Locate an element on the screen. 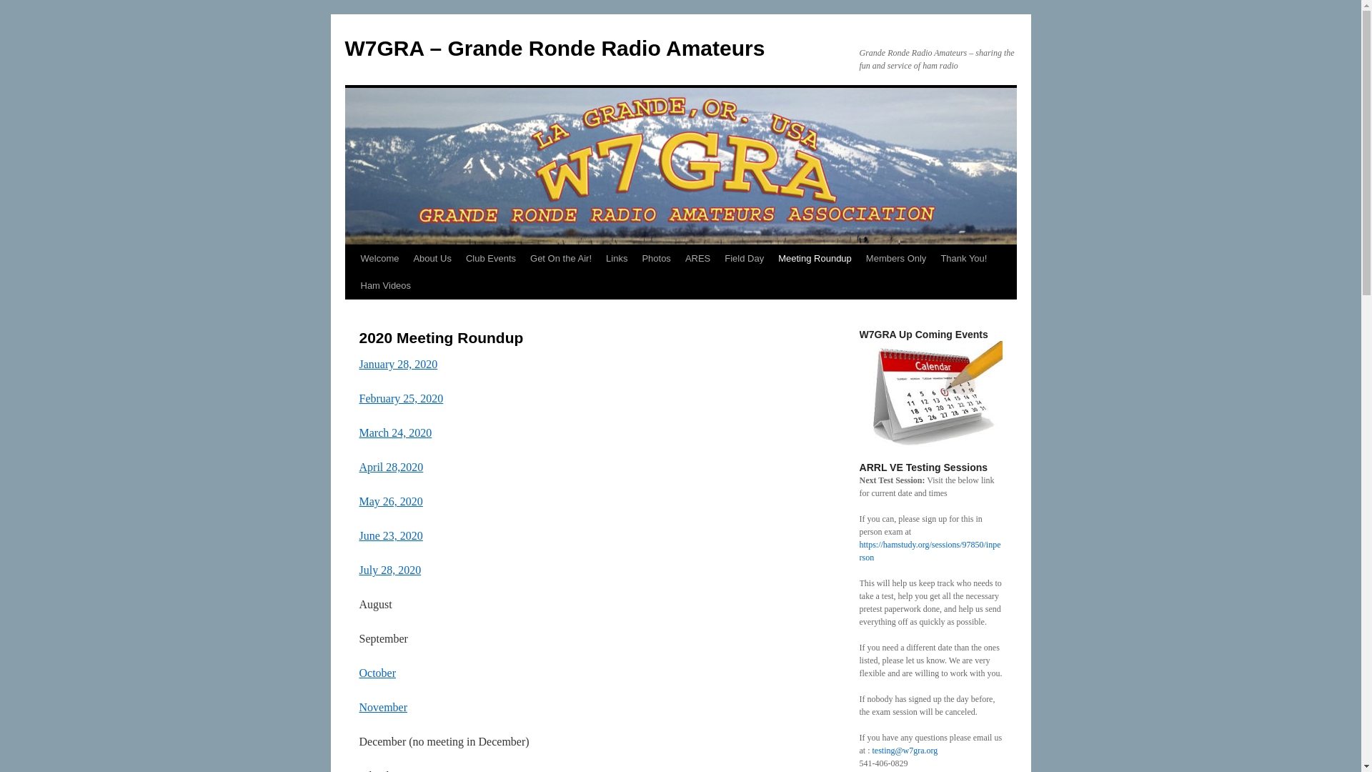 Image resolution: width=1372 pixels, height=772 pixels. Club Events is located at coordinates (490, 259).